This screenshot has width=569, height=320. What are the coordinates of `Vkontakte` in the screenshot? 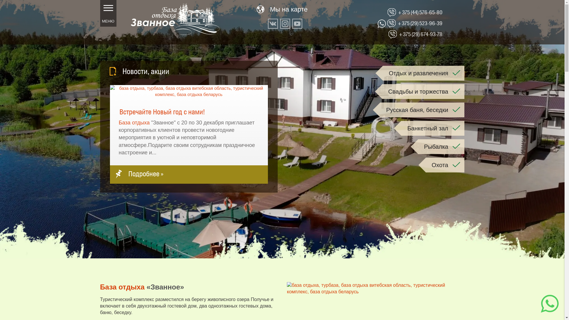 It's located at (273, 24).